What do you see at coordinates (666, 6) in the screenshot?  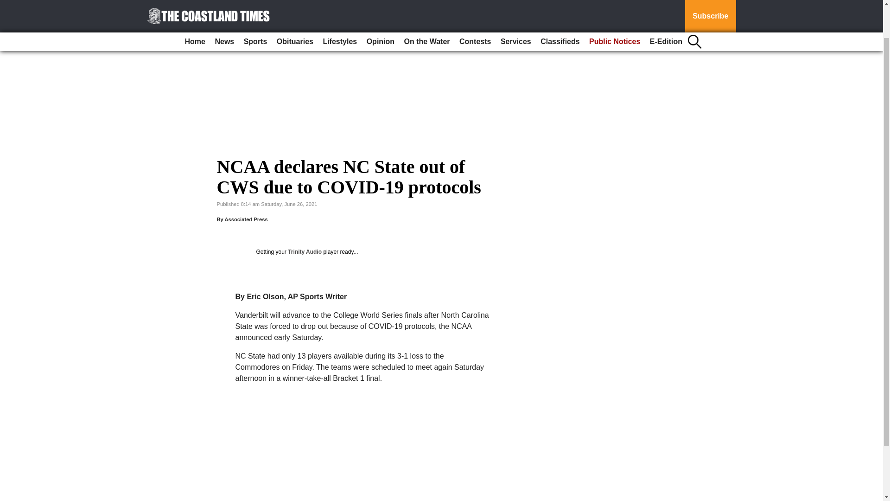 I see `E-Edition` at bounding box center [666, 6].